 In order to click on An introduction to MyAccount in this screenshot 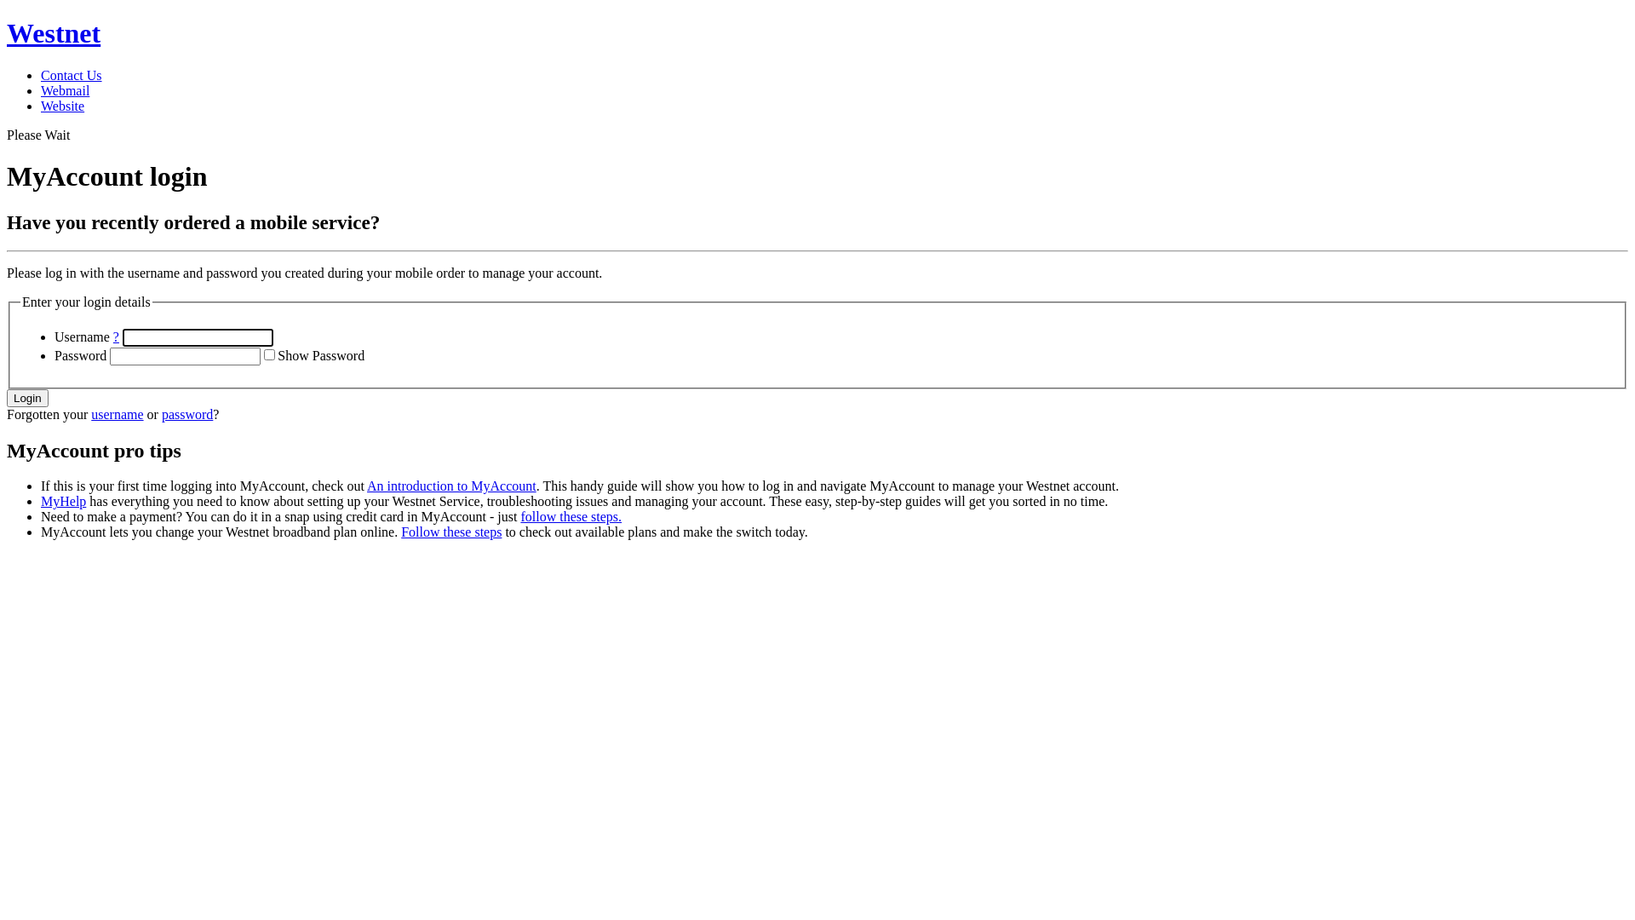, I will do `click(451, 486)`.